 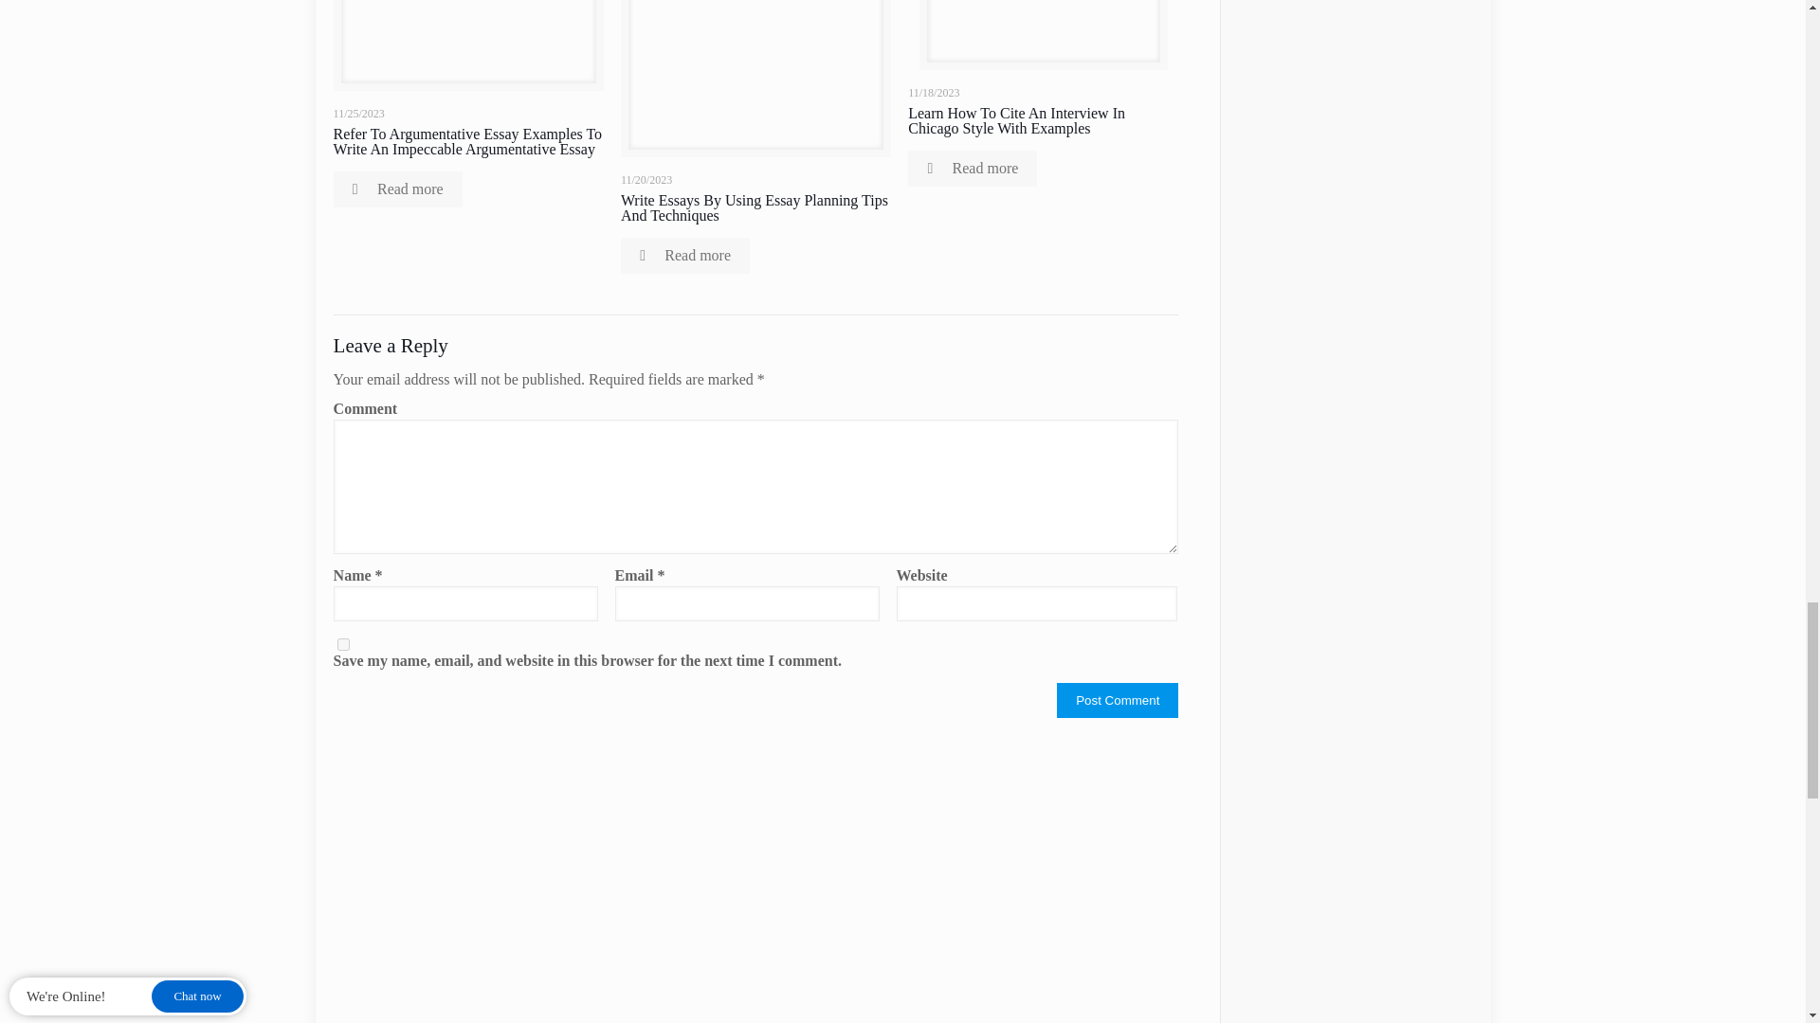 What do you see at coordinates (1117, 701) in the screenshot?
I see `Post Comment` at bounding box center [1117, 701].